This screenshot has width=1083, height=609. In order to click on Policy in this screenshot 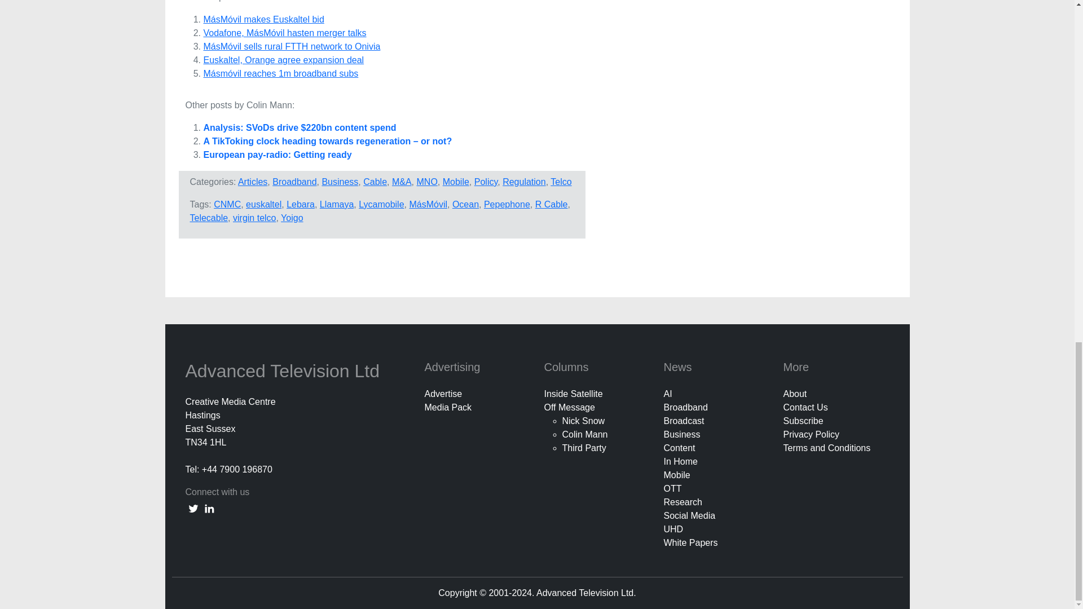, I will do `click(486, 182)`.